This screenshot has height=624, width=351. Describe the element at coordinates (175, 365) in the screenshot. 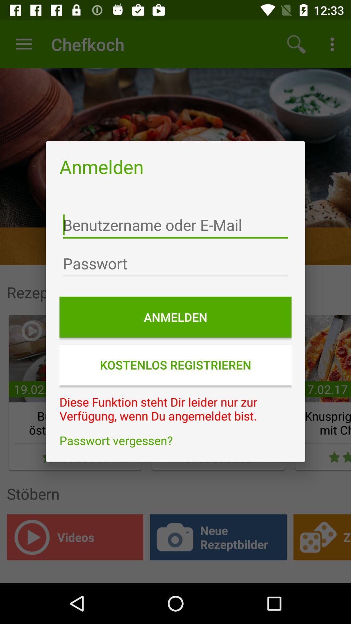

I see `open icon below the anmelden icon` at that location.